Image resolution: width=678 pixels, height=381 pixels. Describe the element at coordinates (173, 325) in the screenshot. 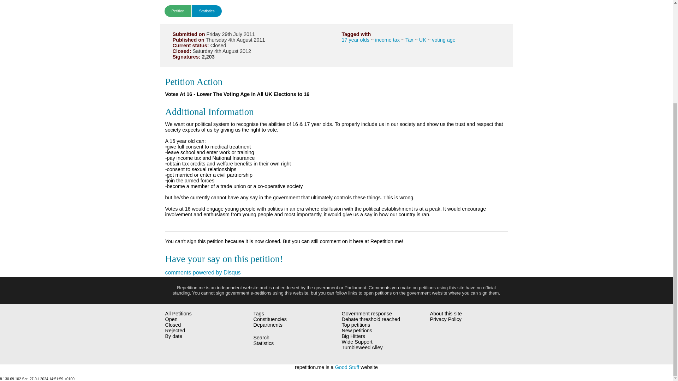

I see `Closed` at that location.